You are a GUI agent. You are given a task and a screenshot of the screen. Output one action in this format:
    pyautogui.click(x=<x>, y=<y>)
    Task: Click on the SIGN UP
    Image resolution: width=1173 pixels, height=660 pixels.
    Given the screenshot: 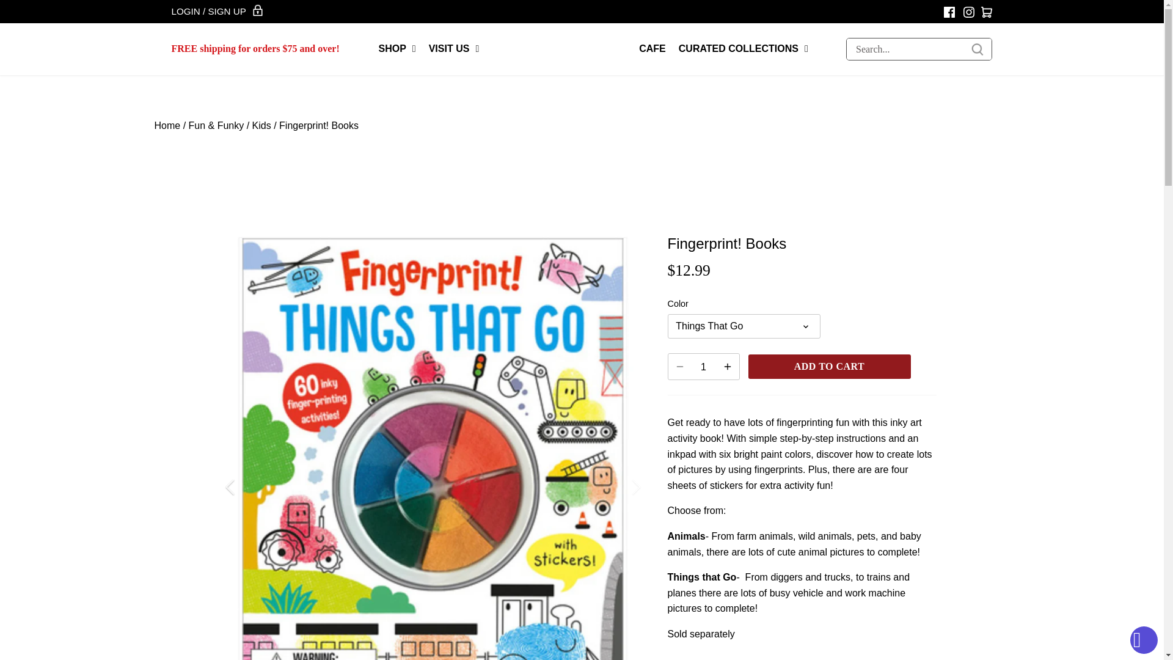 What is the action you would take?
    pyautogui.click(x=226, y=11)
    